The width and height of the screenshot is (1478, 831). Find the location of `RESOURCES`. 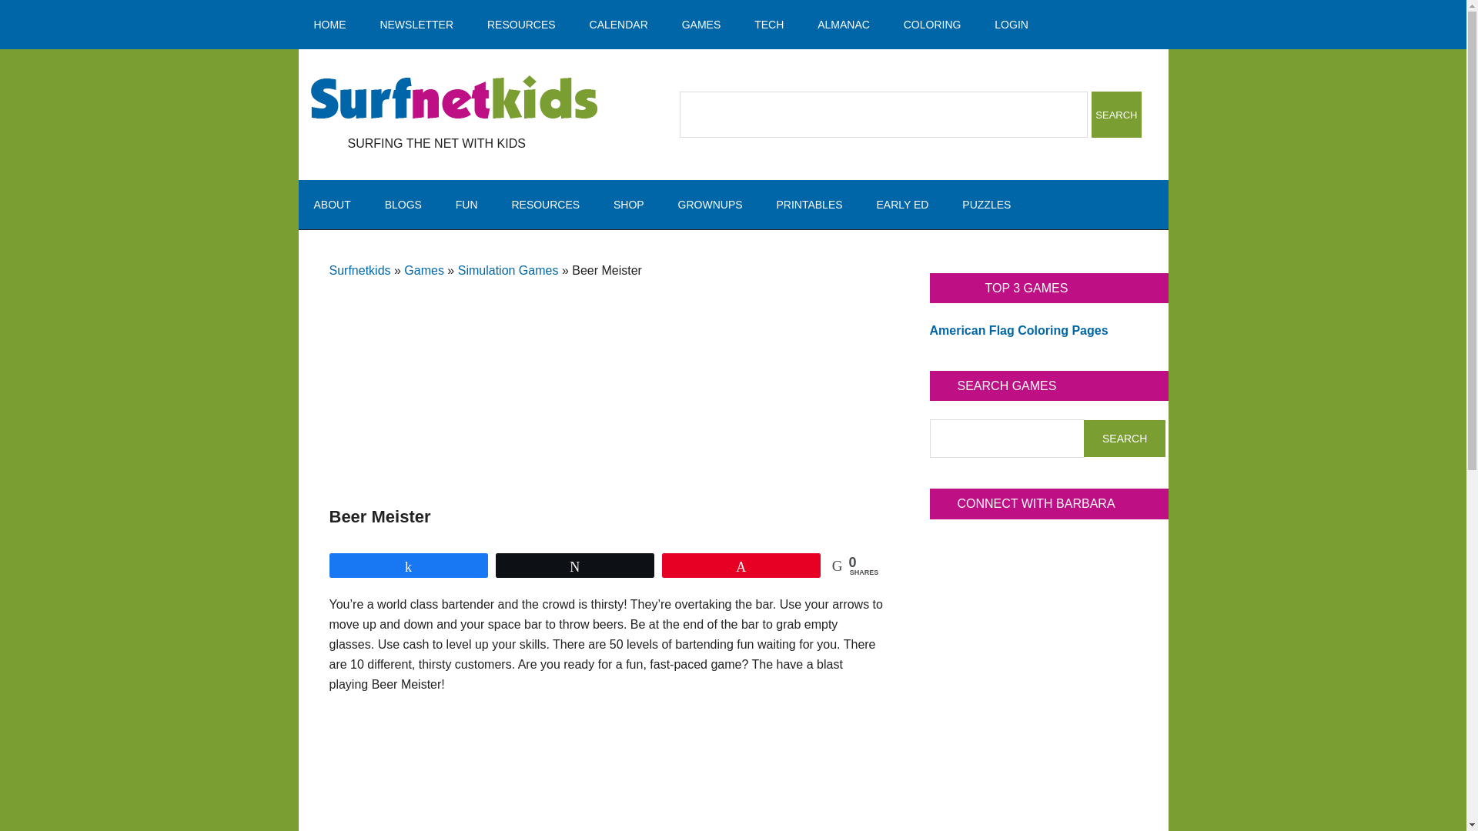

RESOURCES is located at coordinates (545, 205).